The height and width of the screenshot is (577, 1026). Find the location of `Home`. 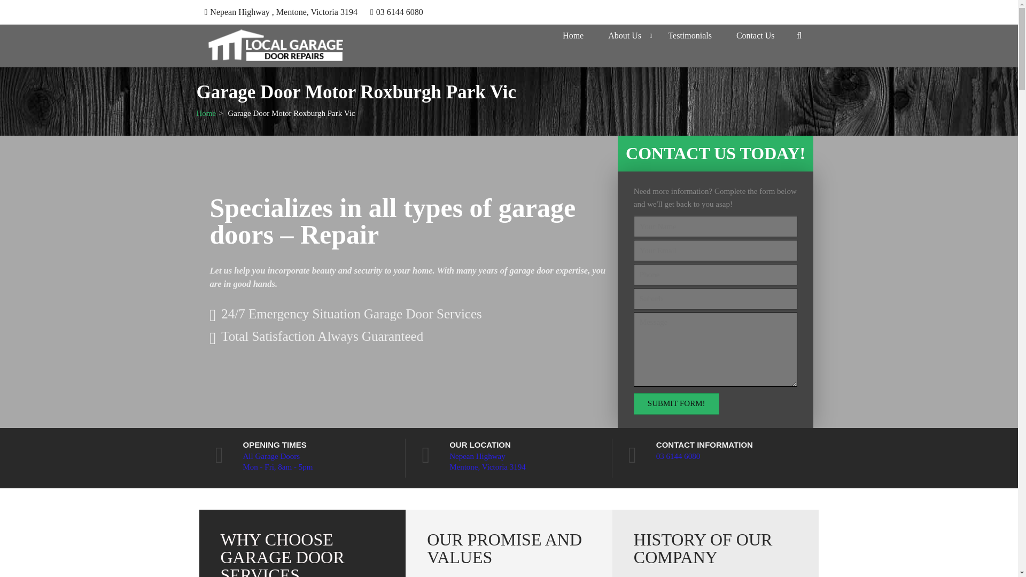

Home is located at coordinates (573, 35).